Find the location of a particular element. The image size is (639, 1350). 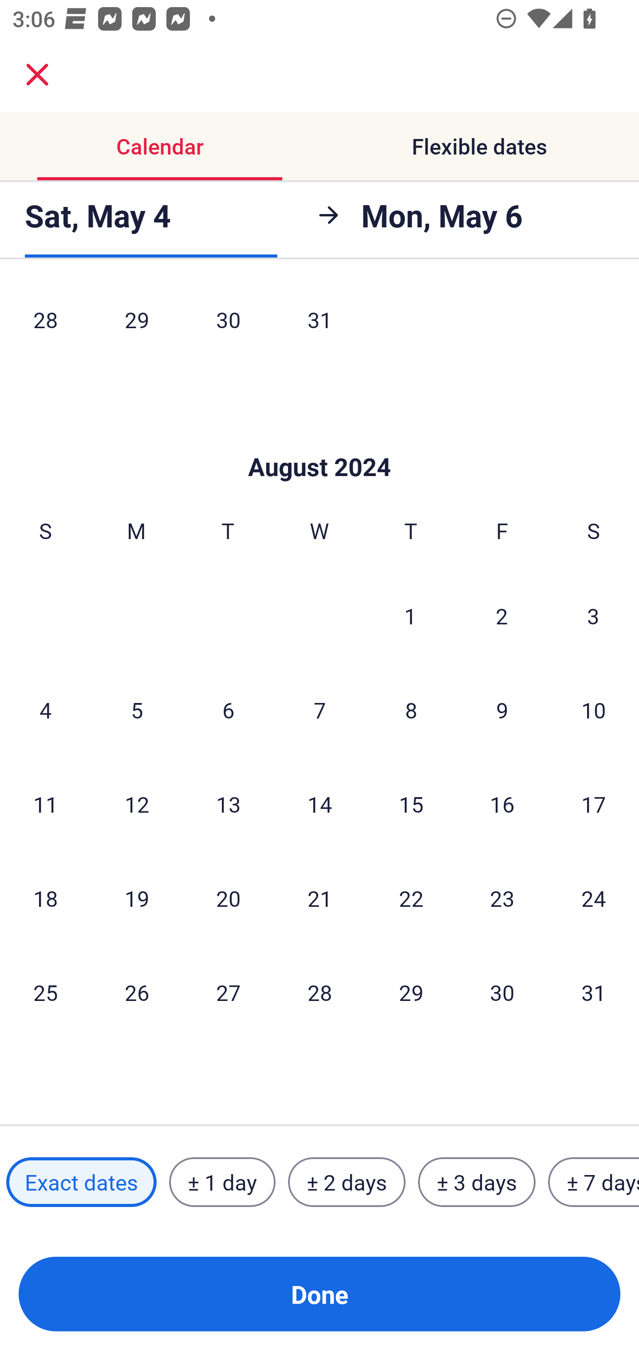

3 Saturday, August 3, 2024 is located at coordinates (593, 615).